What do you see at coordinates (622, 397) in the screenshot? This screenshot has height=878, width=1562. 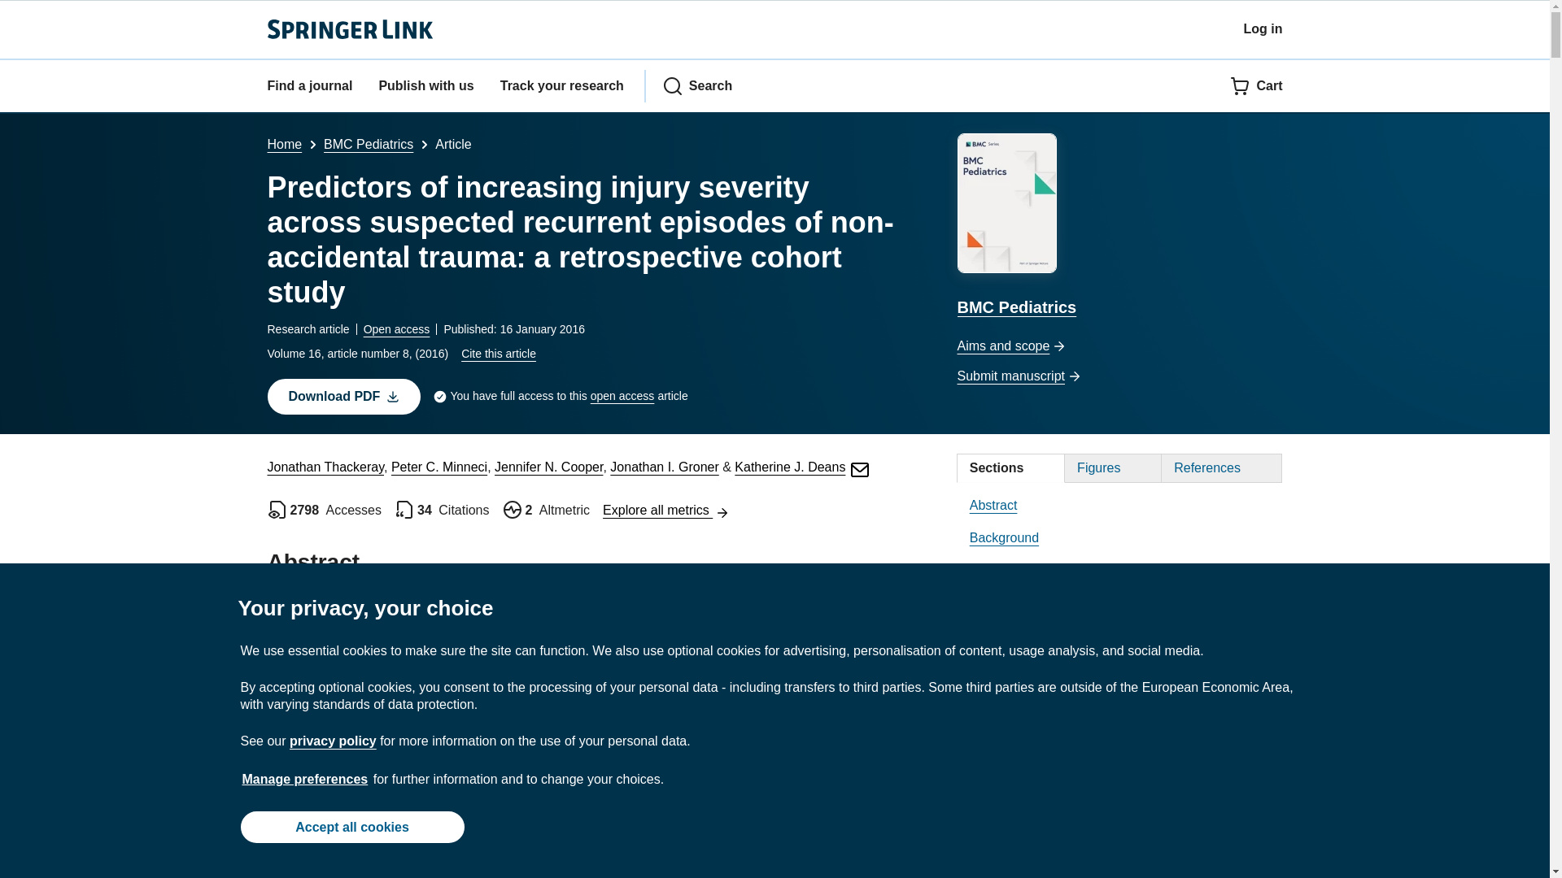 I see `open access` at bounding box center [622, 397].